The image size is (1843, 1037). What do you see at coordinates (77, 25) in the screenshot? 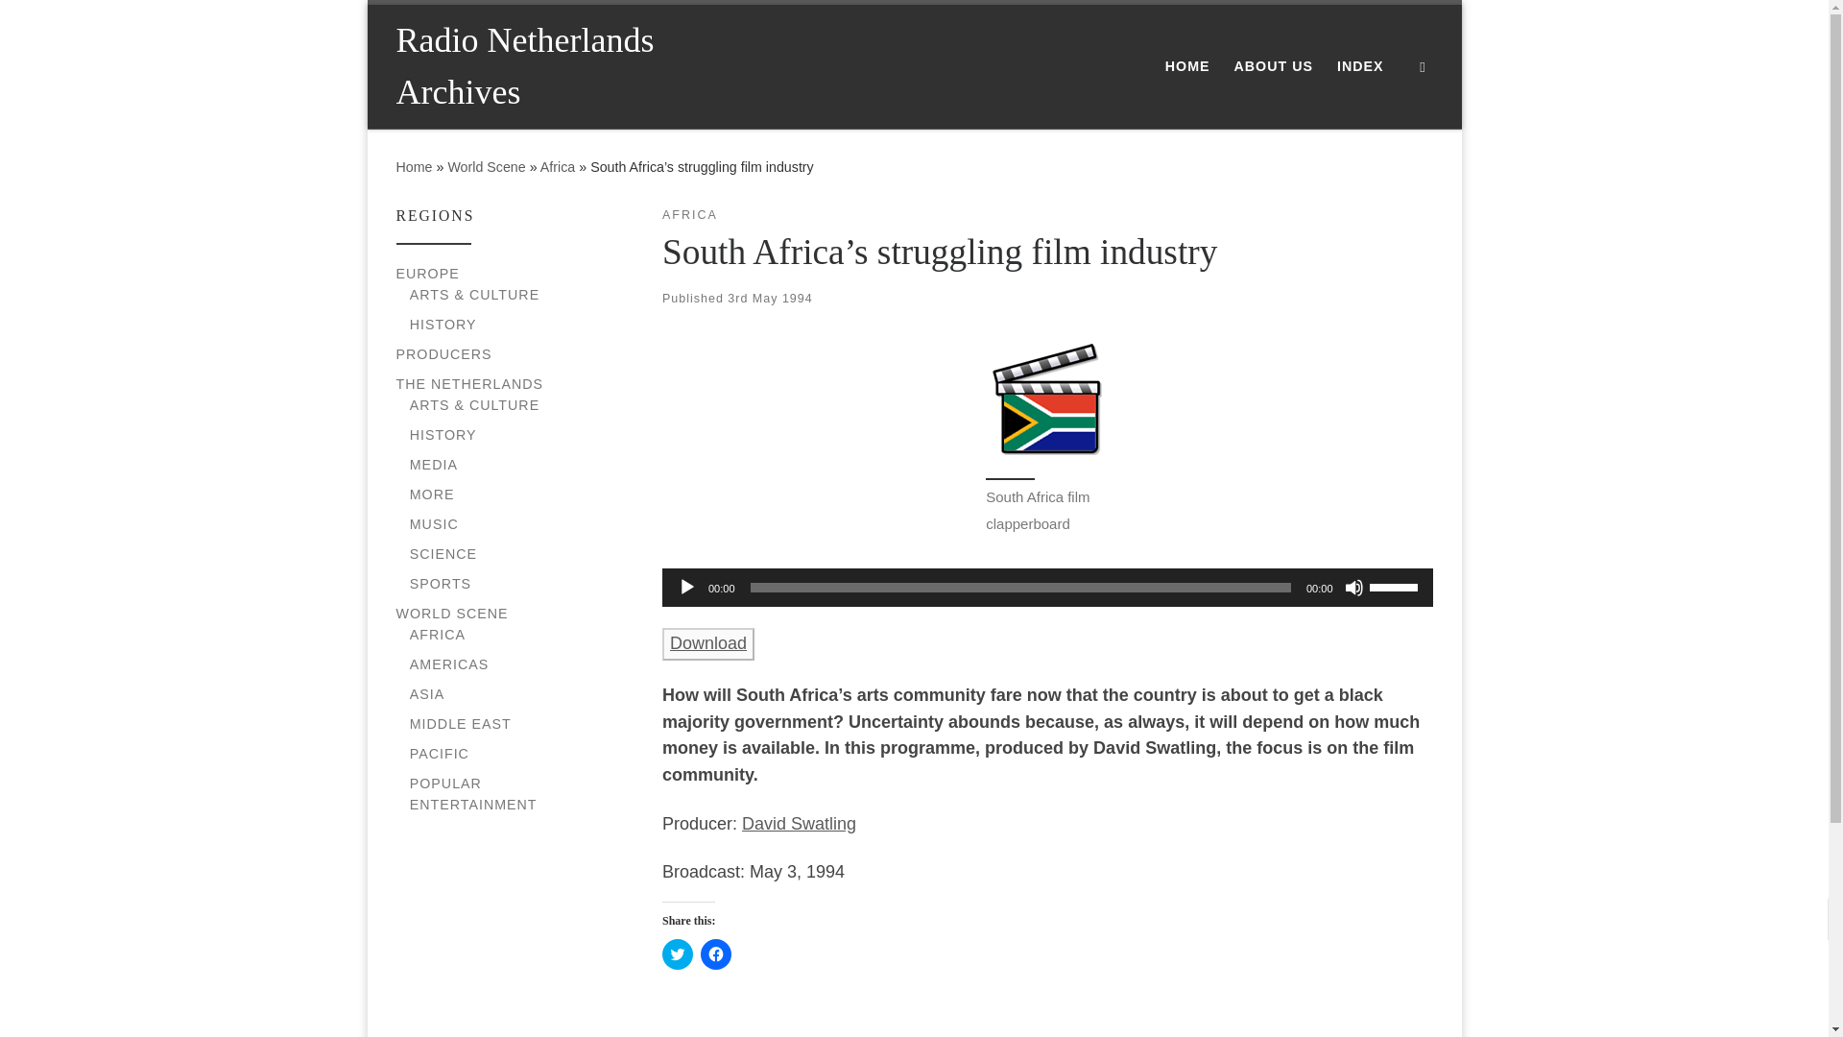
I see `Skip to content` at bounding box center [77, 25].